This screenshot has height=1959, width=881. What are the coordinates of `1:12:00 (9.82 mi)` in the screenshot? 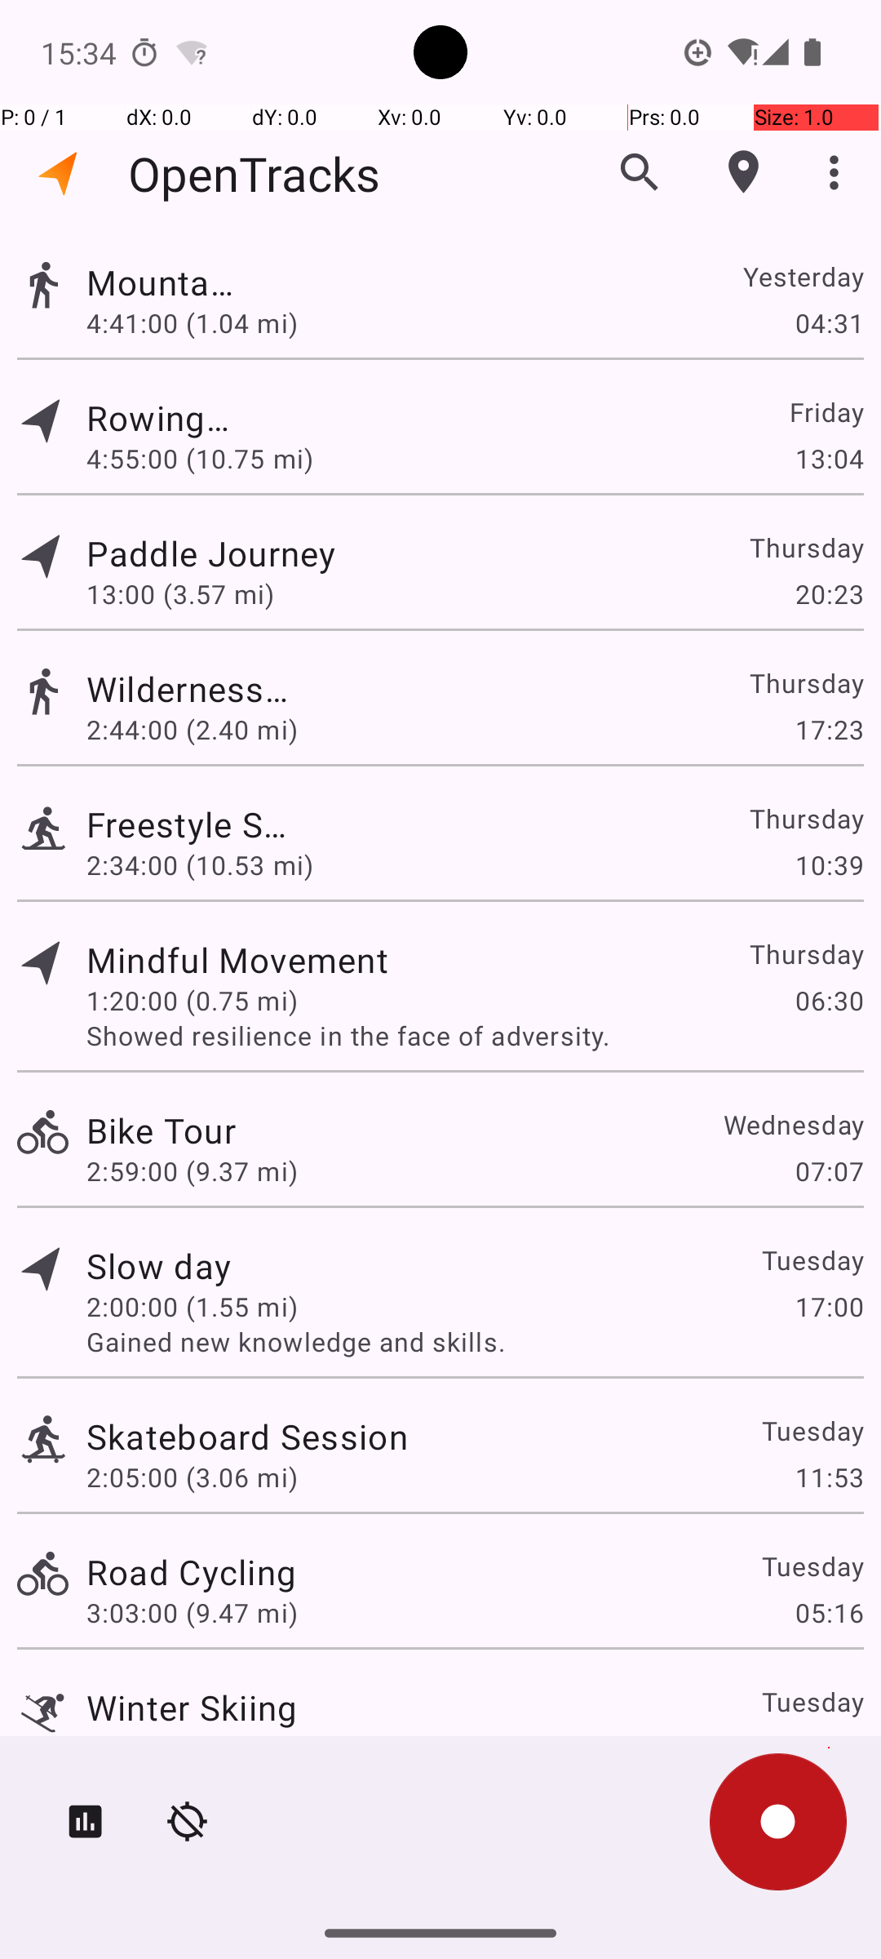 It's located at (193, 1748).